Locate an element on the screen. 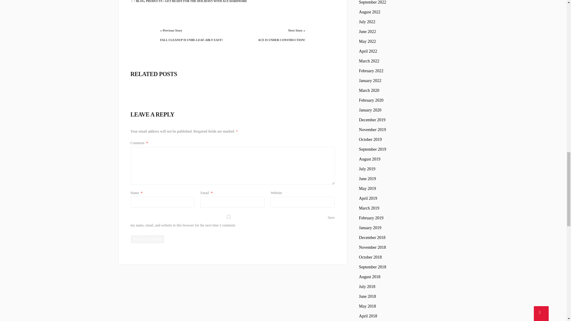 This screenshot has height=321, width=571. FALL CLEANUP IS UNBE-LEAF-ABLY EASY! is located at coordinates (194, 40).